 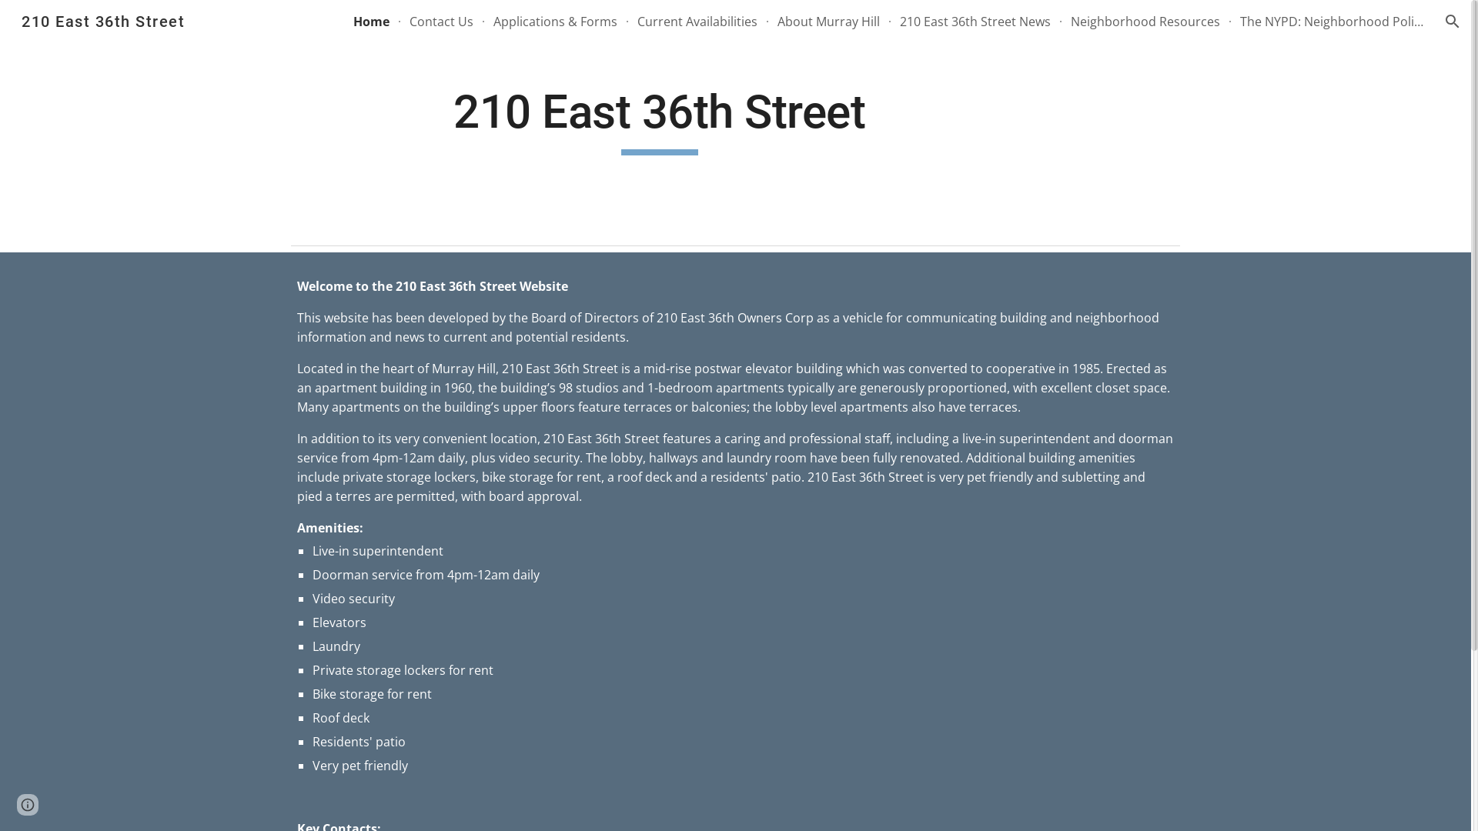 What do you see at coordinates (1145, 22) in the screenshot?
I see `Neighborhood Resources` at bounding box center [1145, 22].